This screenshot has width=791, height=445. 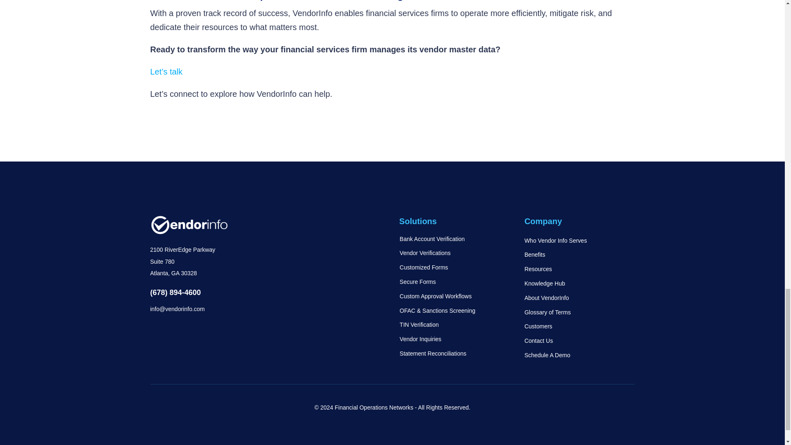 What do you see at coordinates (189, 225) in the screenshot?
I see `VendorInfo-white` at bounding box center [189, 225].